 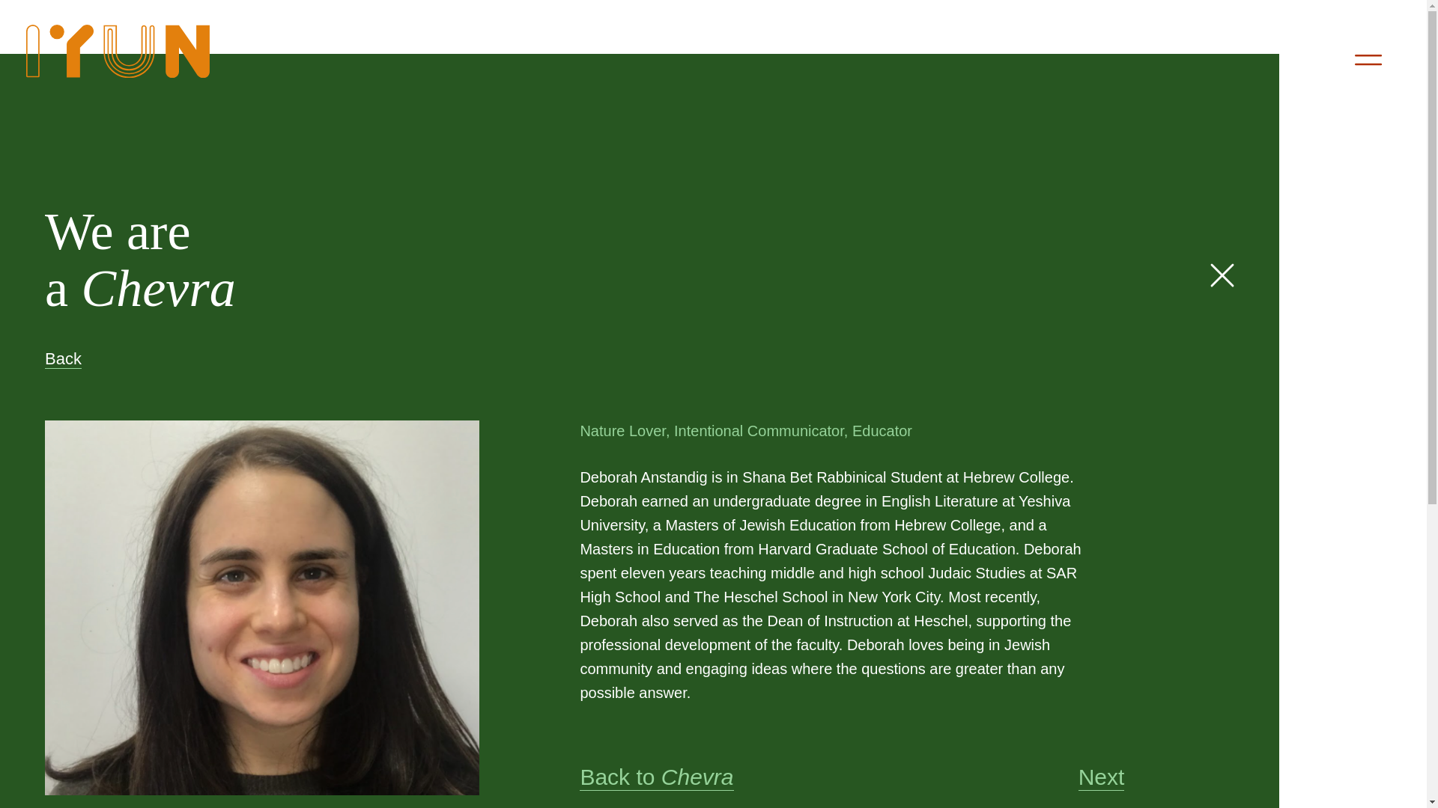 I want to click on Next, so click(x=1101, y=777).